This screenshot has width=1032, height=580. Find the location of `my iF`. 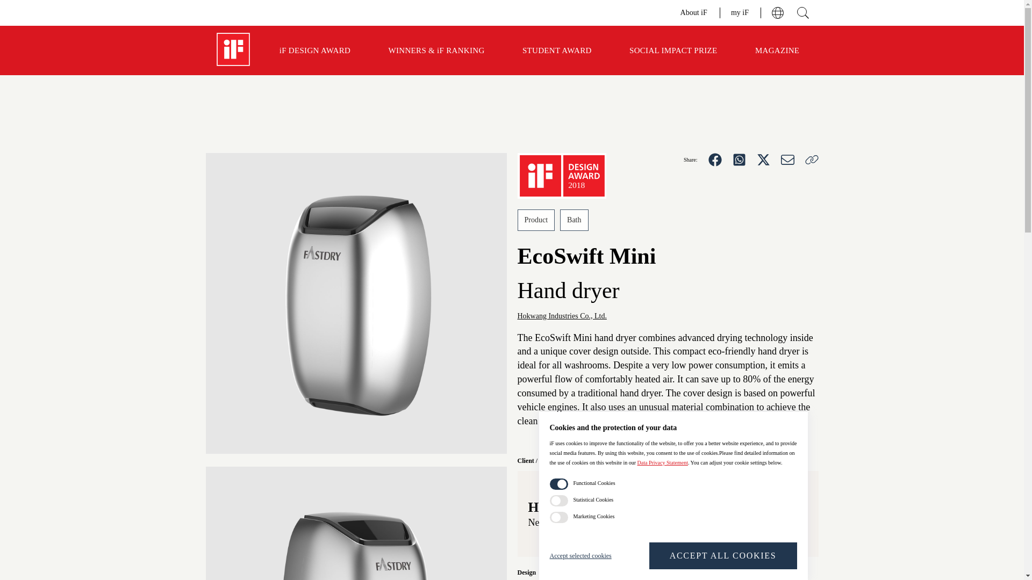

my iF is located at coordinates (740, 12).